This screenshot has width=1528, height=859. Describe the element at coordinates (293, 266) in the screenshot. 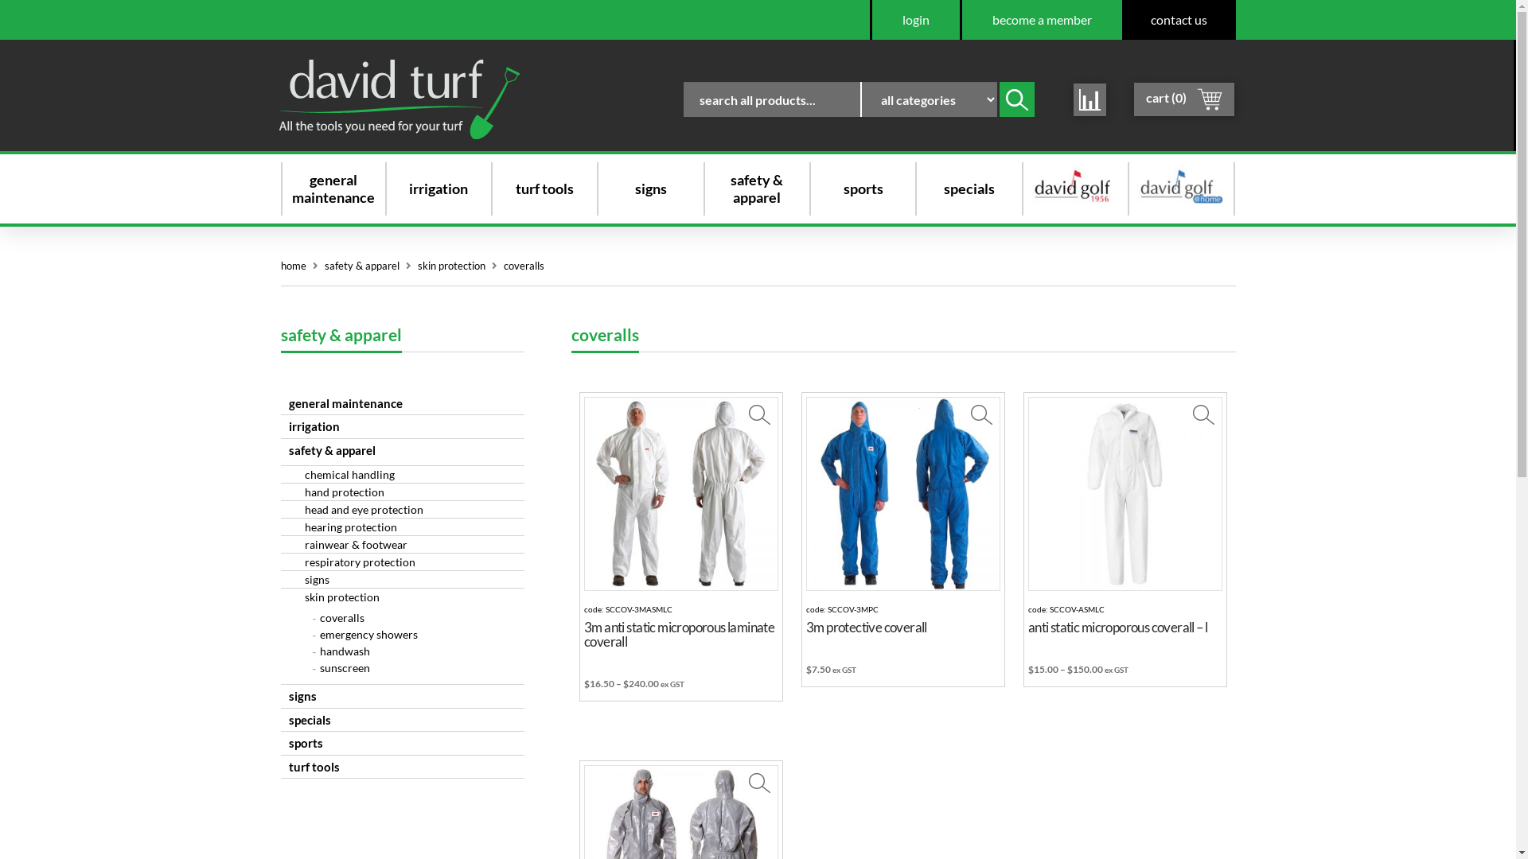

I see `home` at that location.